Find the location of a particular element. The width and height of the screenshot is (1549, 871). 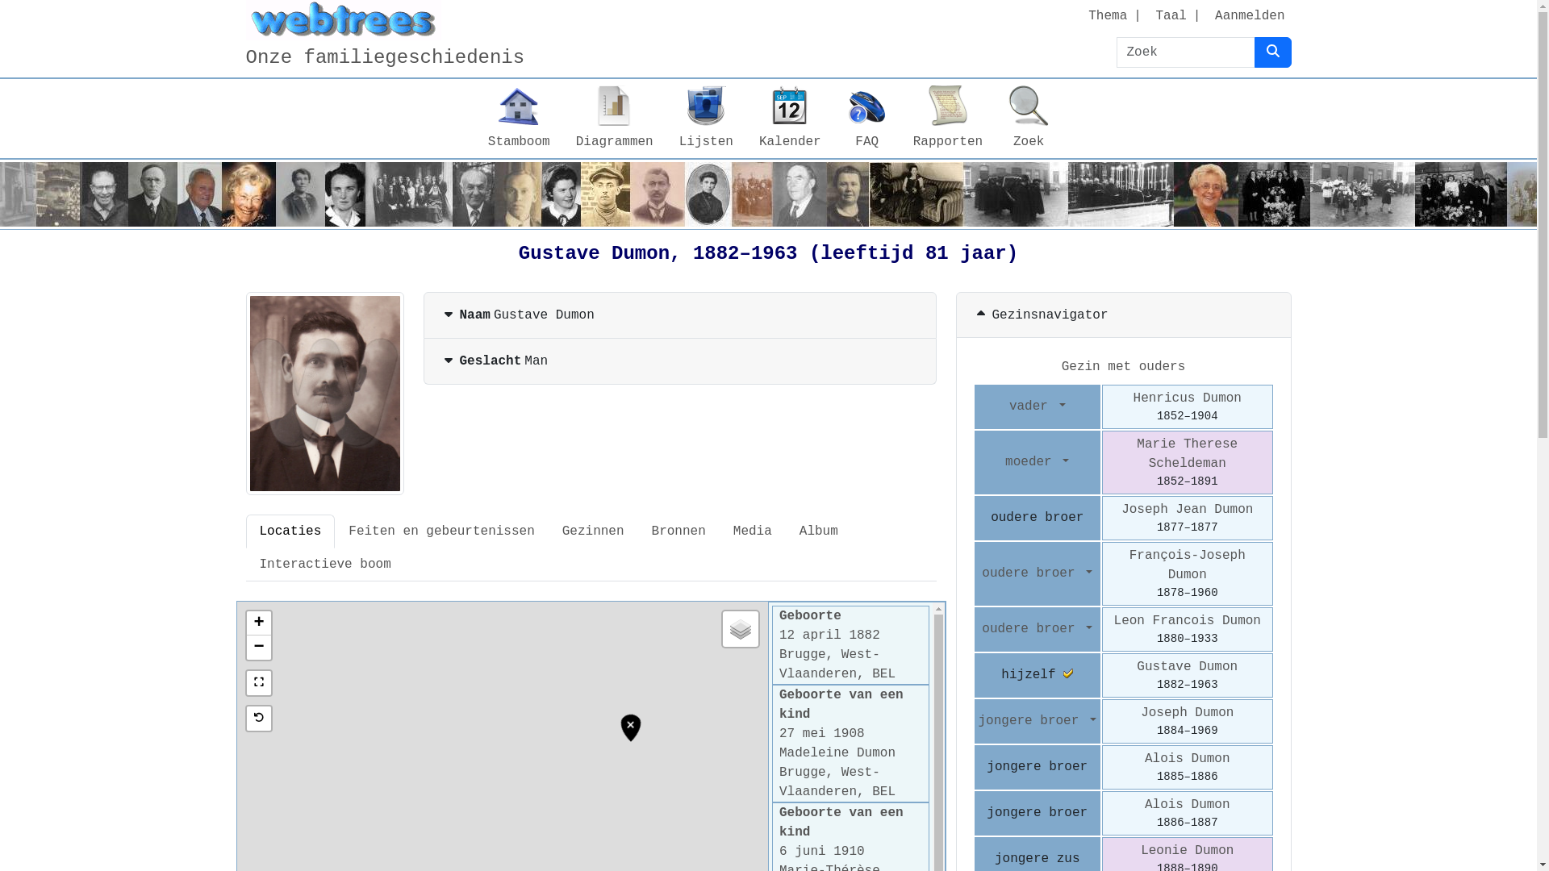

Locaties is located at coordinates (290, 531).